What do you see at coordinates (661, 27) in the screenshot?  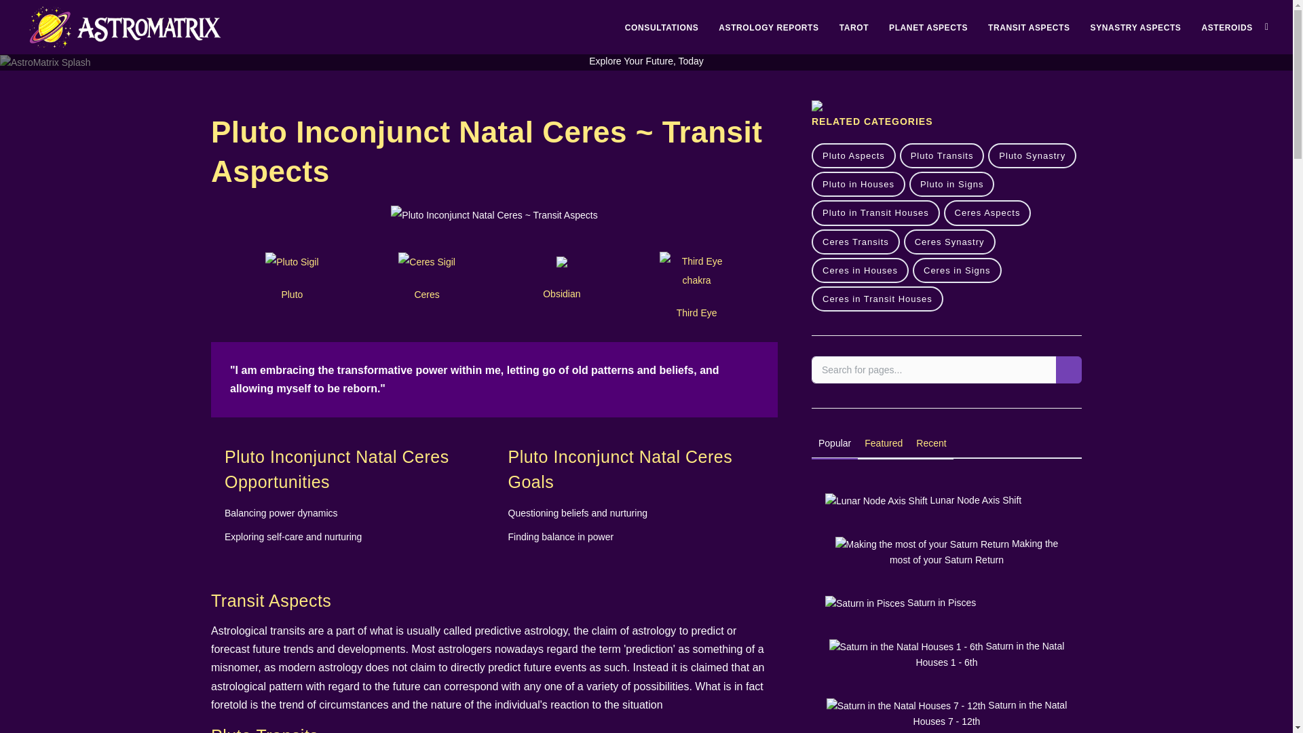 I see `CONSULTATIONS` at bounding box center [661, 27].